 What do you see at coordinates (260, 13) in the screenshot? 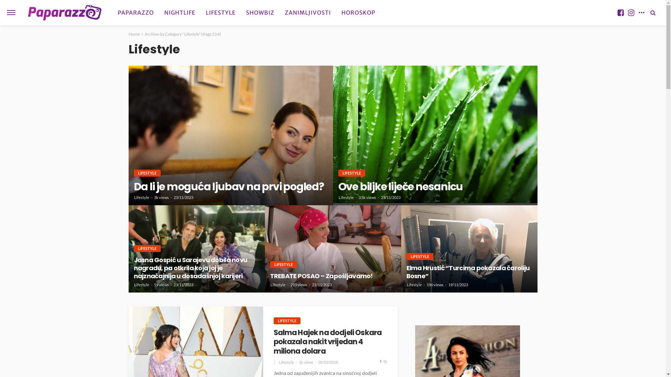
I see `SHOWBIZ` at bounding box center [260, 13].